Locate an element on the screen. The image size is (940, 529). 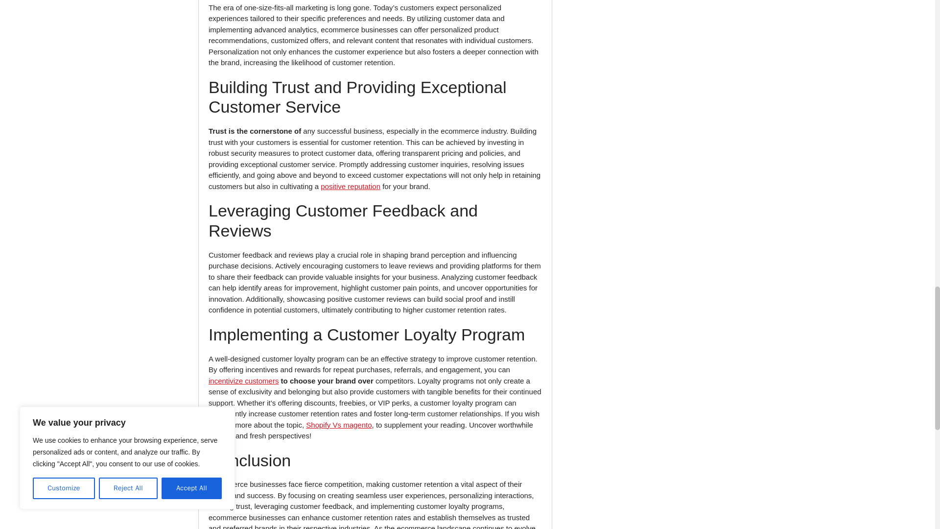
incentivize customers is located at coordinates (243, 381).